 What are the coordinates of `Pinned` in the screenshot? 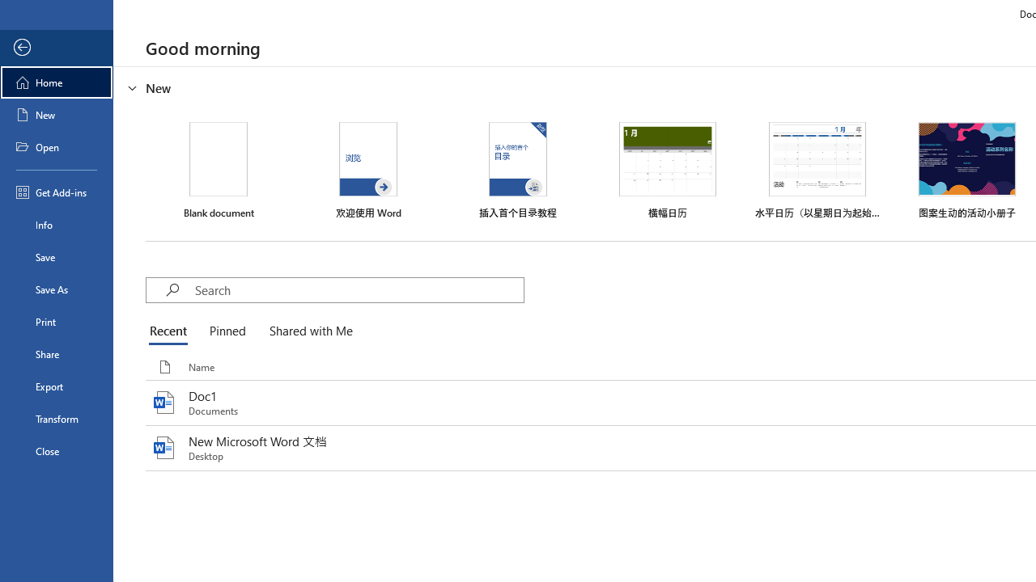 It's located at (227, 331).